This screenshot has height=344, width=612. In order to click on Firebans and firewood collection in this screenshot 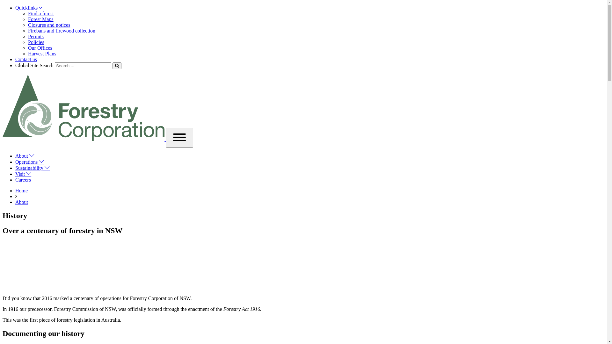, I will do `click(62, 31)`.